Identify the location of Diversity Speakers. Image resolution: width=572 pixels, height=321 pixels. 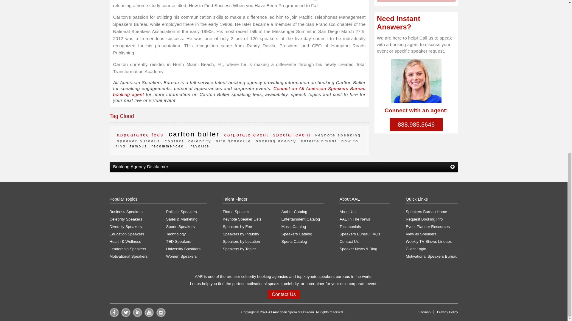
(138, 226).